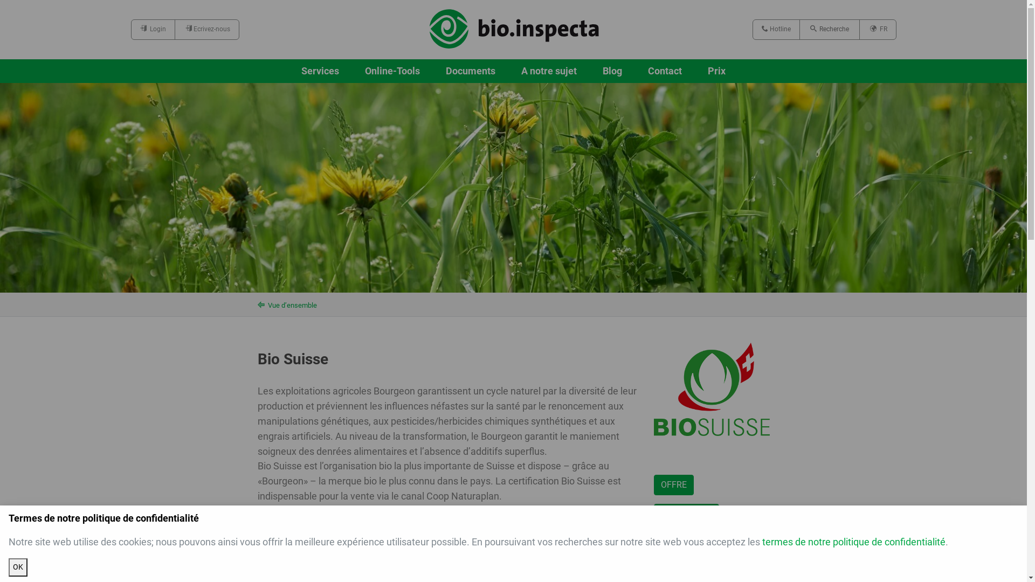 The image size is (1035, 582). I want to click on INSCRIPTION, so click(686, 514).